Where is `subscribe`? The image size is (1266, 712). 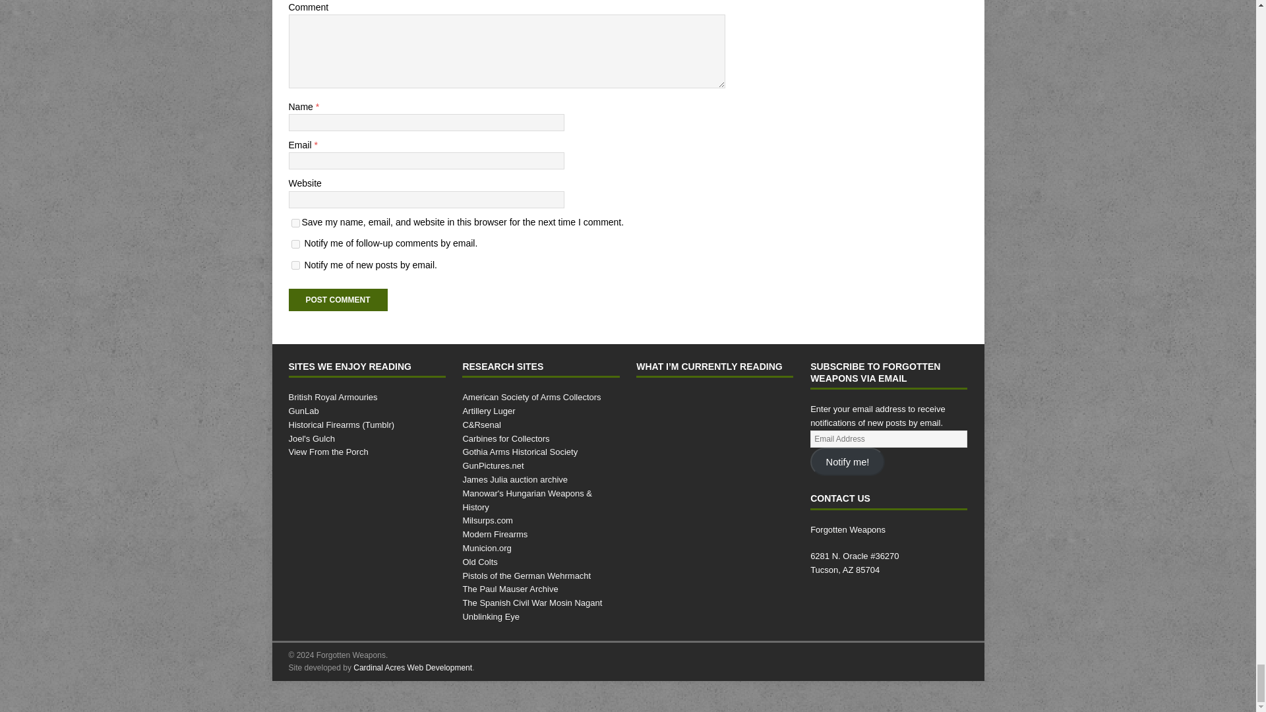
subscribe is located at coordinates (295, 265).